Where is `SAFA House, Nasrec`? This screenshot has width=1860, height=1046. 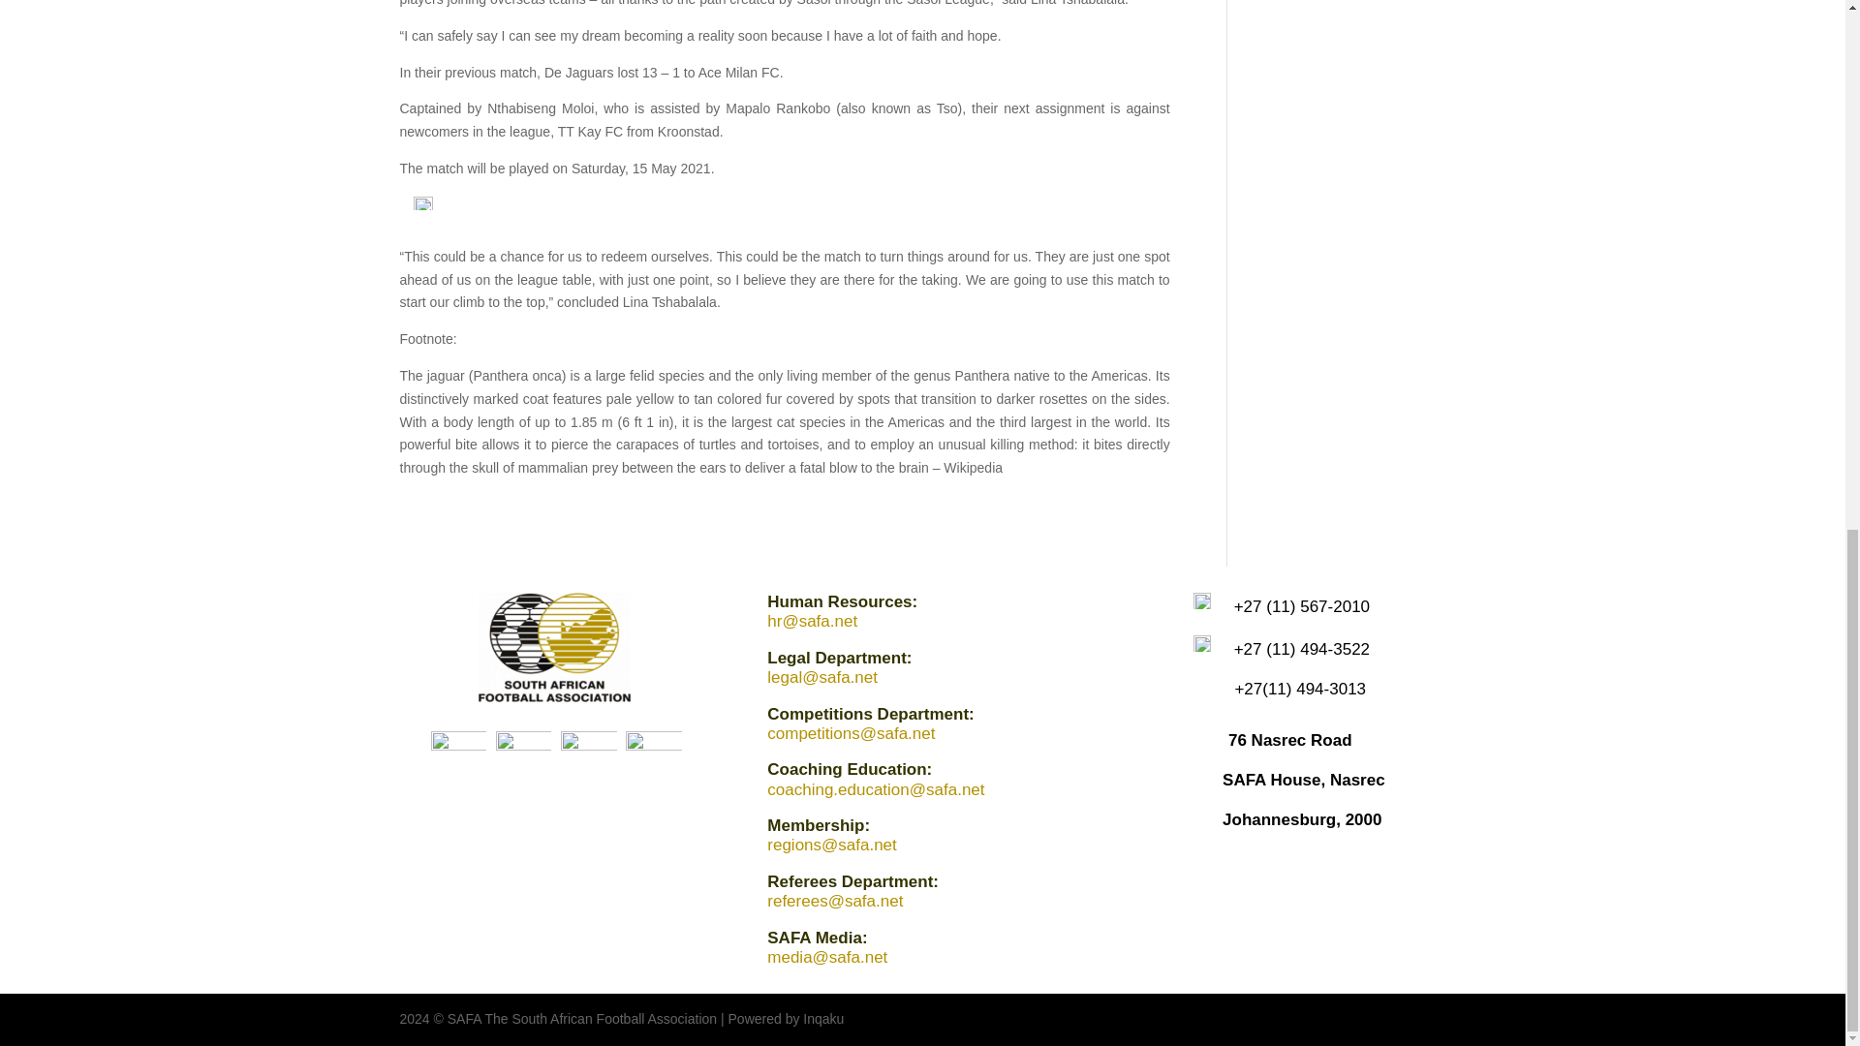
SAFA House, Nasrec is located at coordinates (1304, 780).